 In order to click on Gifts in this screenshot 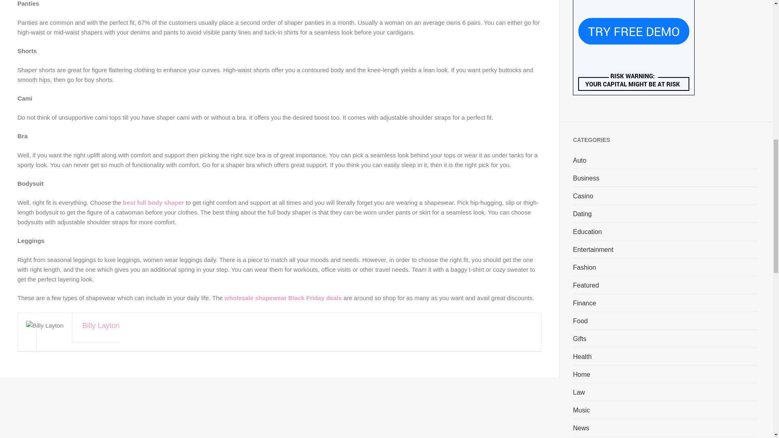, I will do `click(579, 338)`.